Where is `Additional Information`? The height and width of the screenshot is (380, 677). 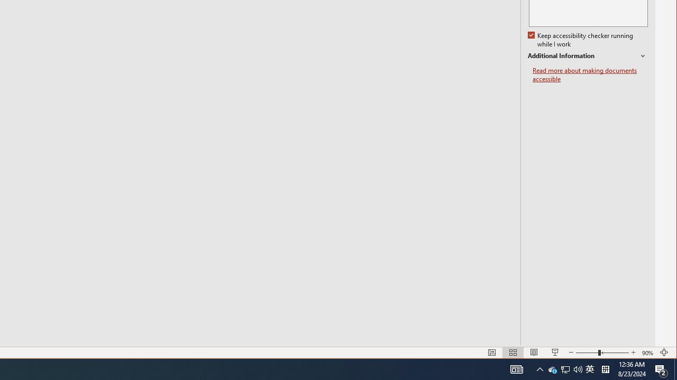 Additional Information is located at coordinates (578, 369).